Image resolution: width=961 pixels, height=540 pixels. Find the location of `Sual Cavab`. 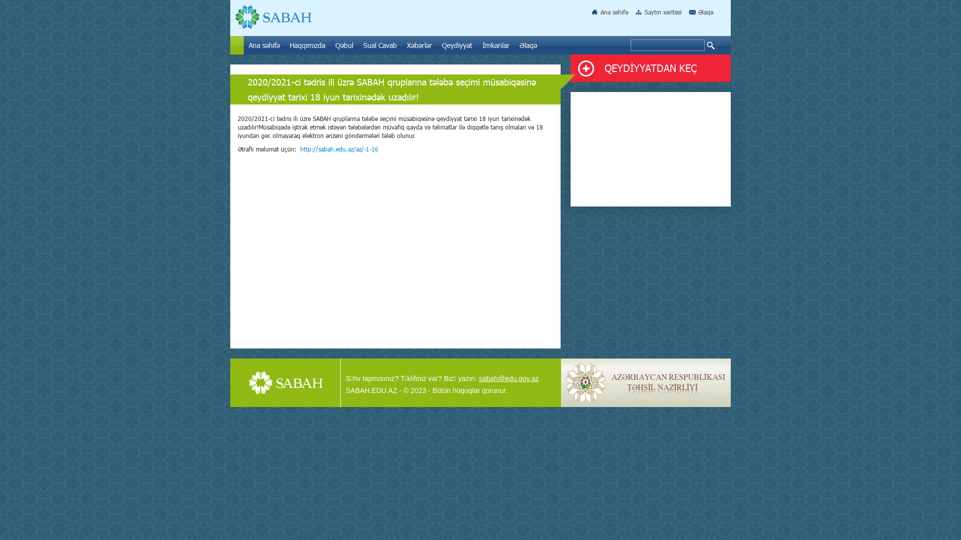

Sual Cavab is located at coordinates (380, 45).